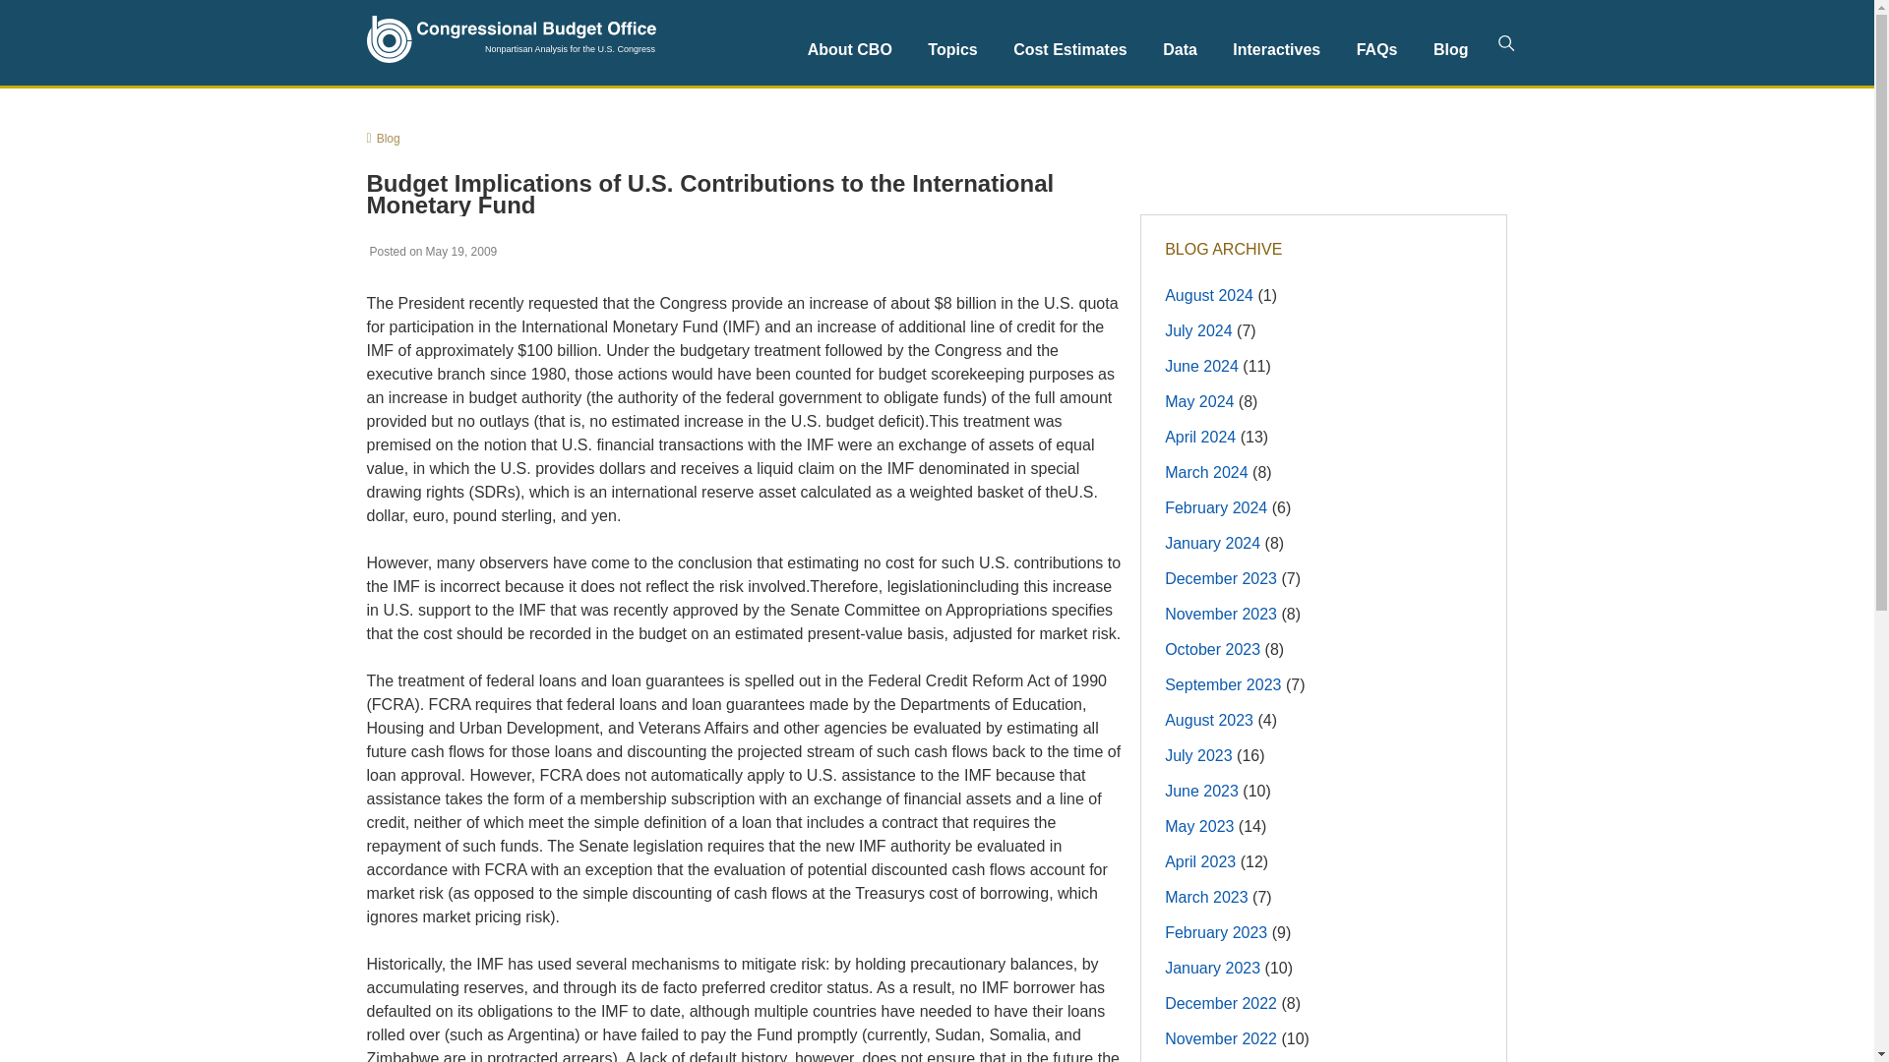 The image size is (1889, 1062). What do you see at coordinates (1220, 1003) in the screenshot?
I see `December 2022` at bounding box center [1220, 1003].